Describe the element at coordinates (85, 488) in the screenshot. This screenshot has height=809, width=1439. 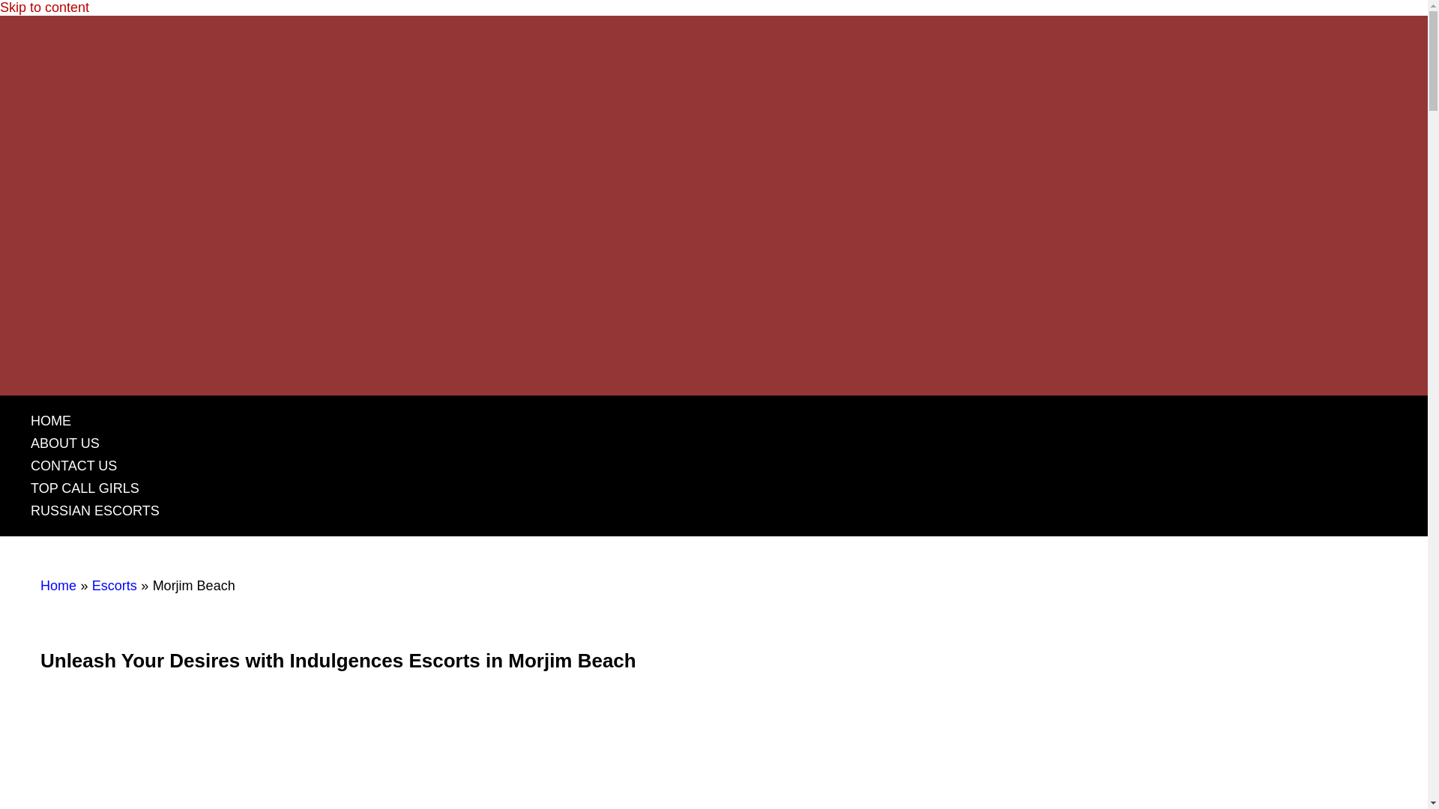
I see `TOP CALL GIRLS` at that location.